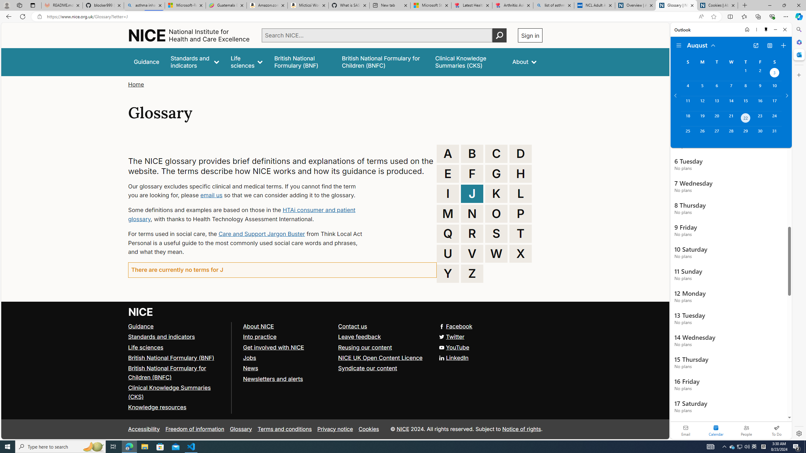  I want to click on P, so click(520, 213).